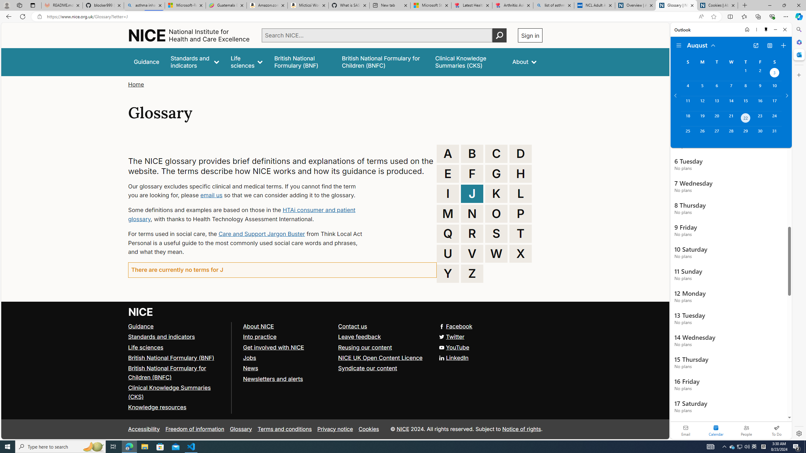  I want to click on P, so click(520, 213).